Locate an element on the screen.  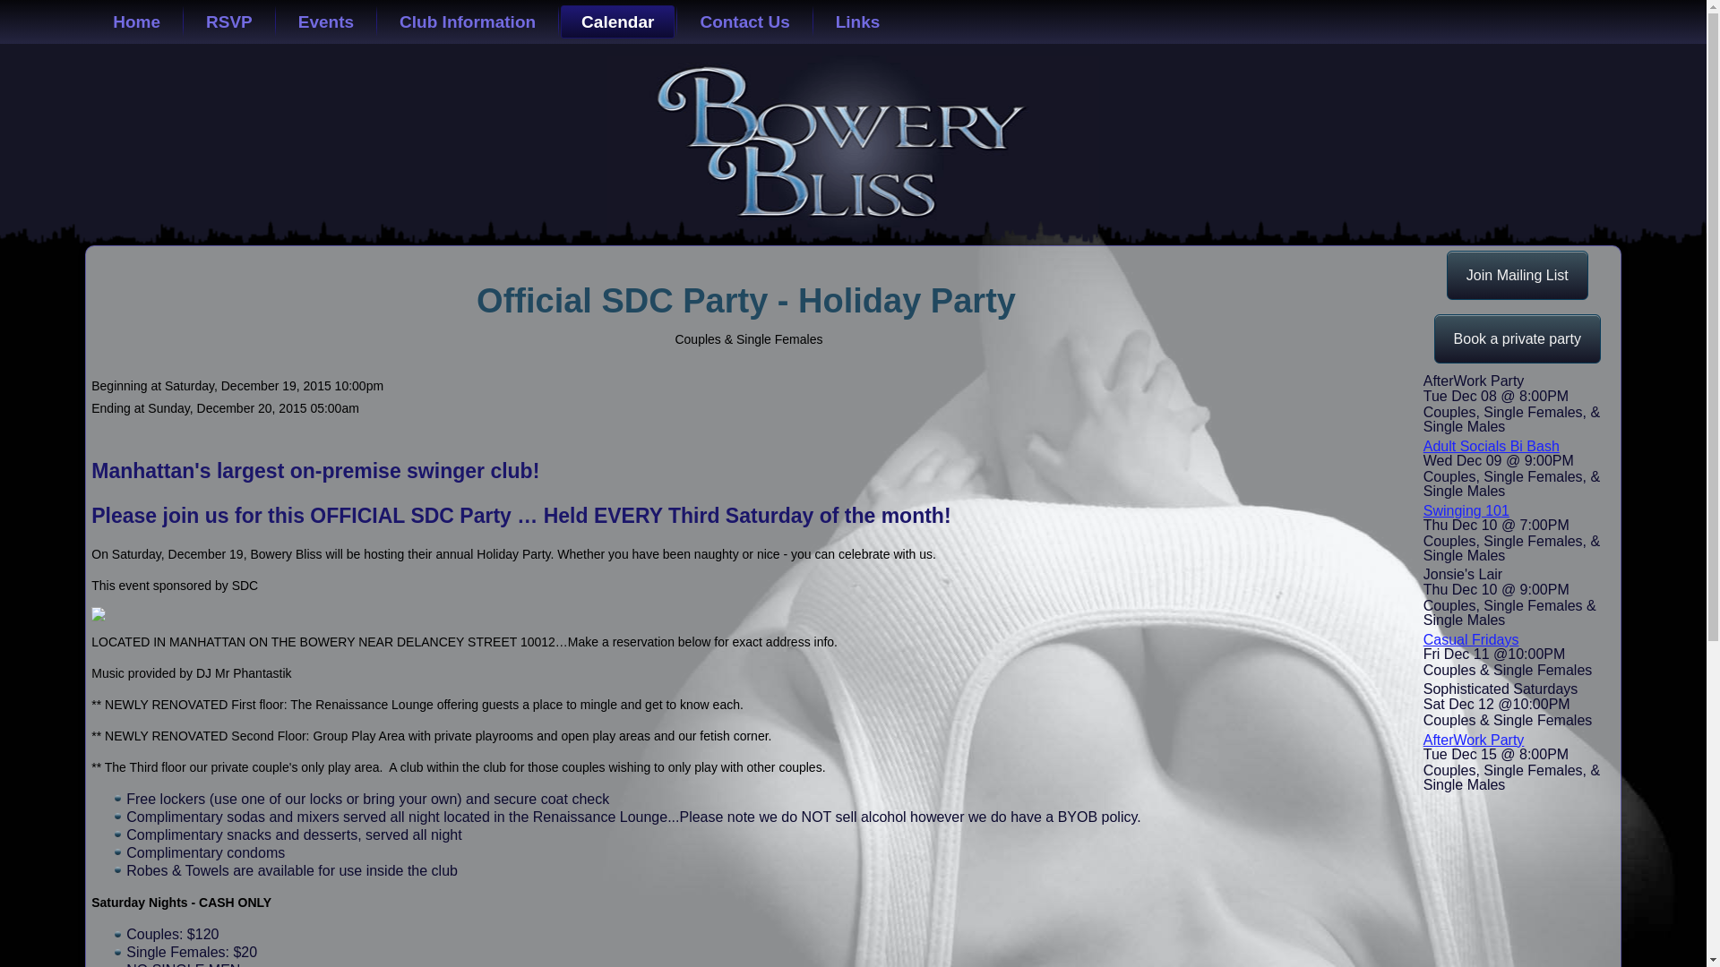
Club Information is located at coordinates (467, 21).